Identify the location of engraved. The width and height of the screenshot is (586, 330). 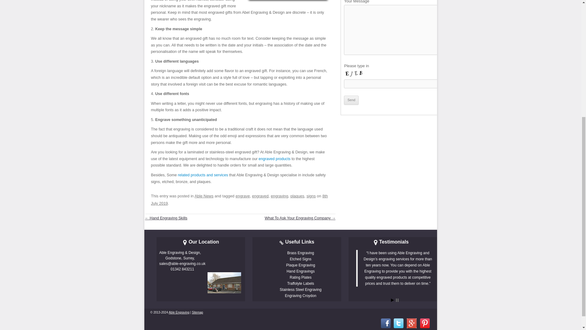
(260, 196).